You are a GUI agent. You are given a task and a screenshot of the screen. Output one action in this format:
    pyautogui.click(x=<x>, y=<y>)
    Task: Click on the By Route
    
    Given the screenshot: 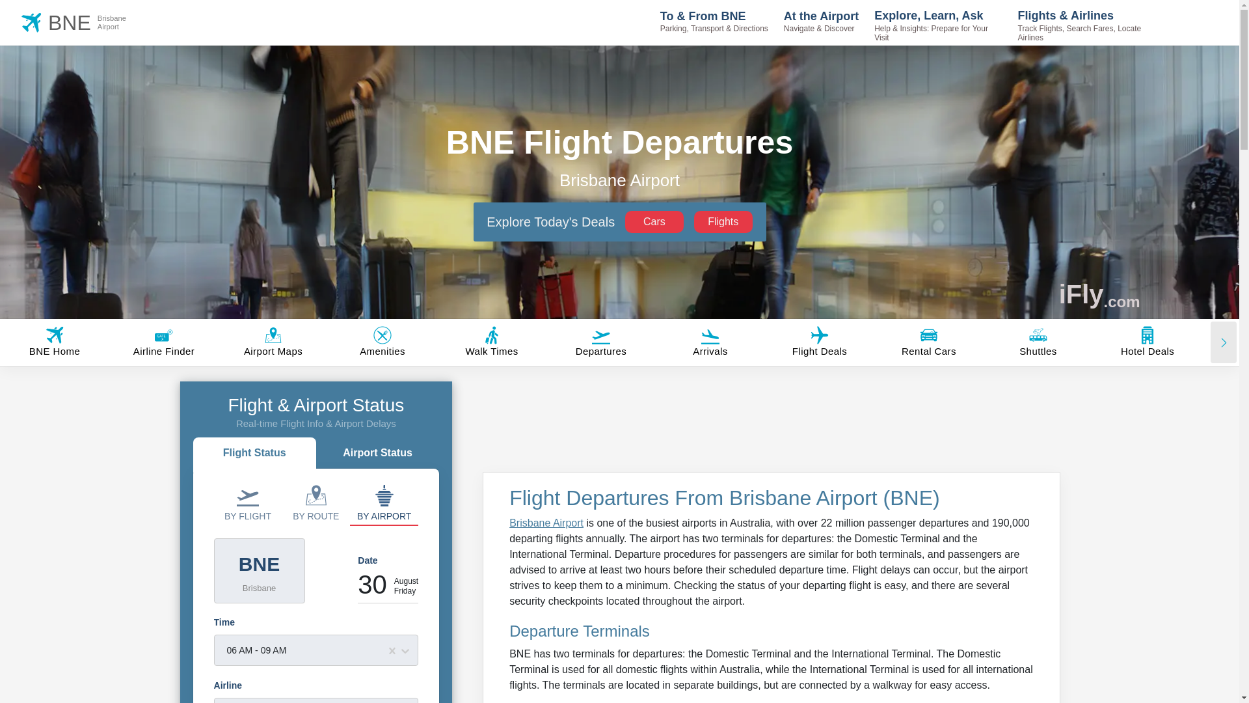 What is the action you would take?
    pyautogui.click(x=723, y=221)
    